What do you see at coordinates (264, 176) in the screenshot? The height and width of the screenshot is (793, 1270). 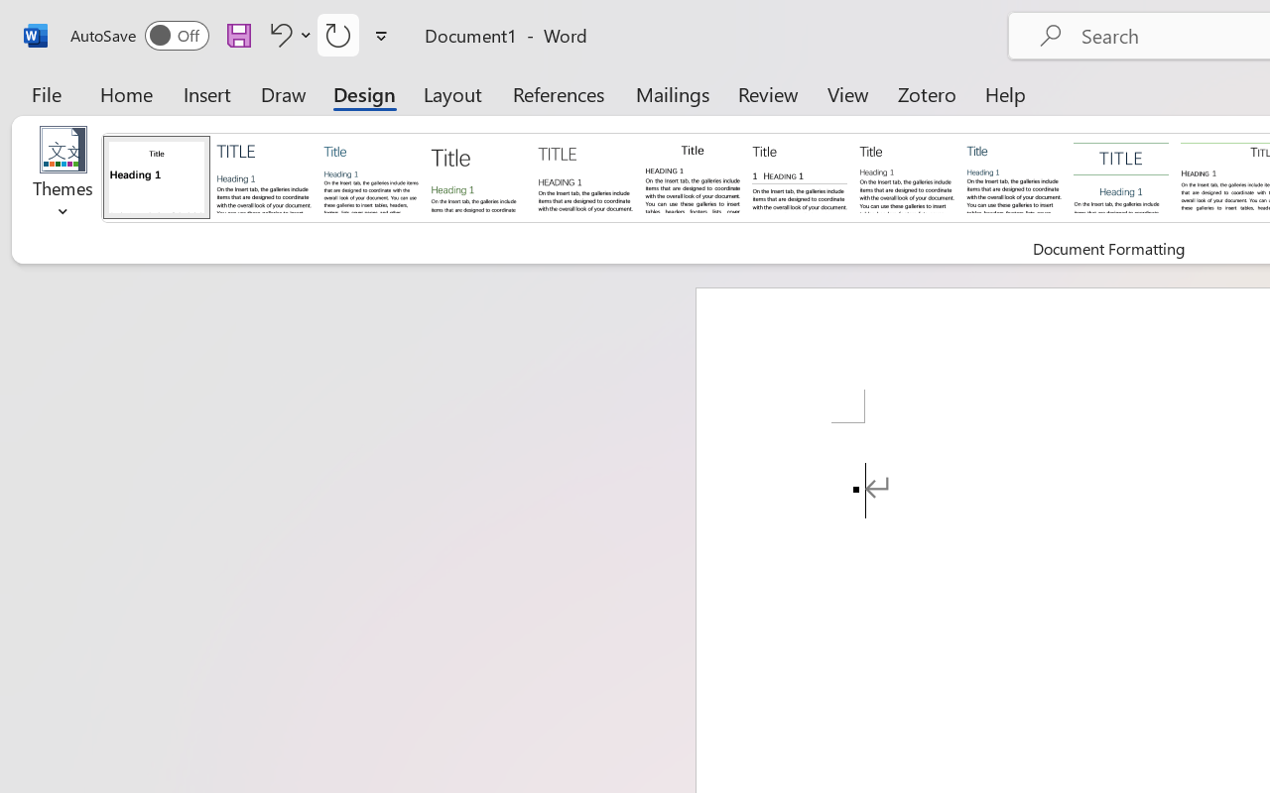 I see `Basic (Elegant)` at bounding box center [264, 176].